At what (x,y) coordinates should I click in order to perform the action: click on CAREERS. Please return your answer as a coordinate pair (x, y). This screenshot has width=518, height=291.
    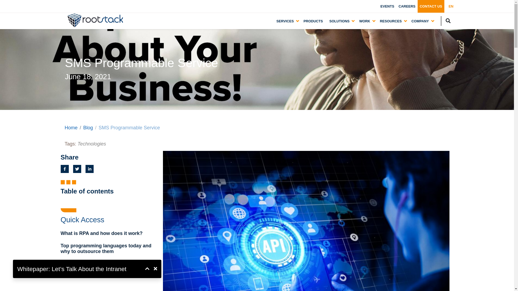
    Looking at the image, I should click on (407, 6).